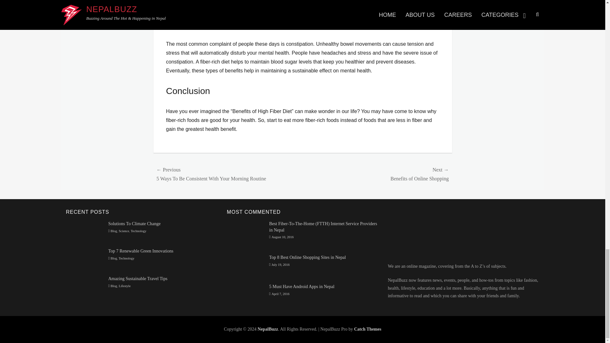 The width and height of the screenshot is (610, 343). I want to click on Solutions To Climate Change, so click(135, 224).